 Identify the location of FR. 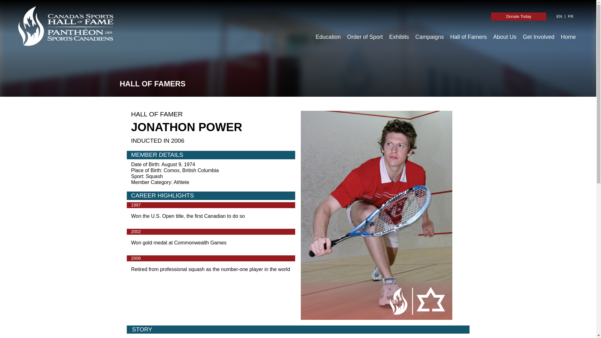
(570, 16).